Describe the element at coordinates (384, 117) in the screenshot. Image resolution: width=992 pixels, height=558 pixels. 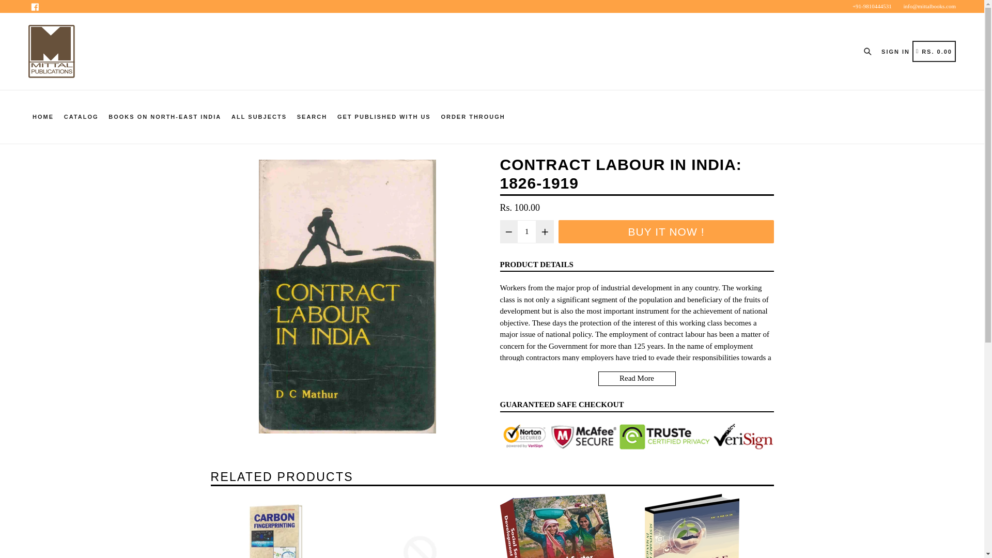
I see `GET PUBLISHED WITH US` at that location.